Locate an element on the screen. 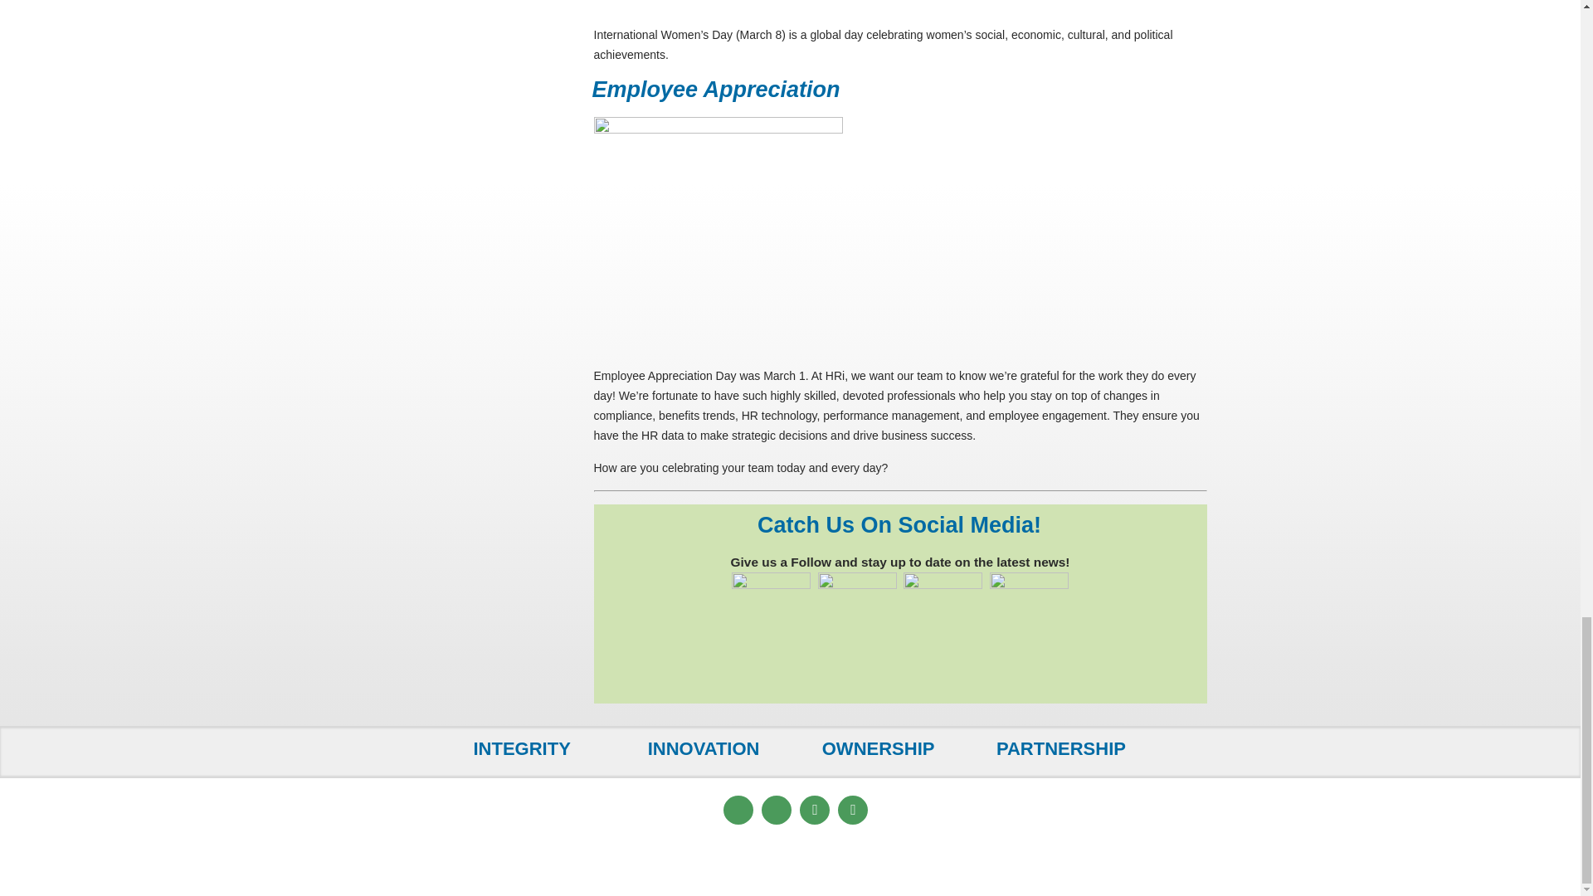 The width and height of the screenshot is (1593, 896). 410.451.4206 is located at coordinates (623, 823).